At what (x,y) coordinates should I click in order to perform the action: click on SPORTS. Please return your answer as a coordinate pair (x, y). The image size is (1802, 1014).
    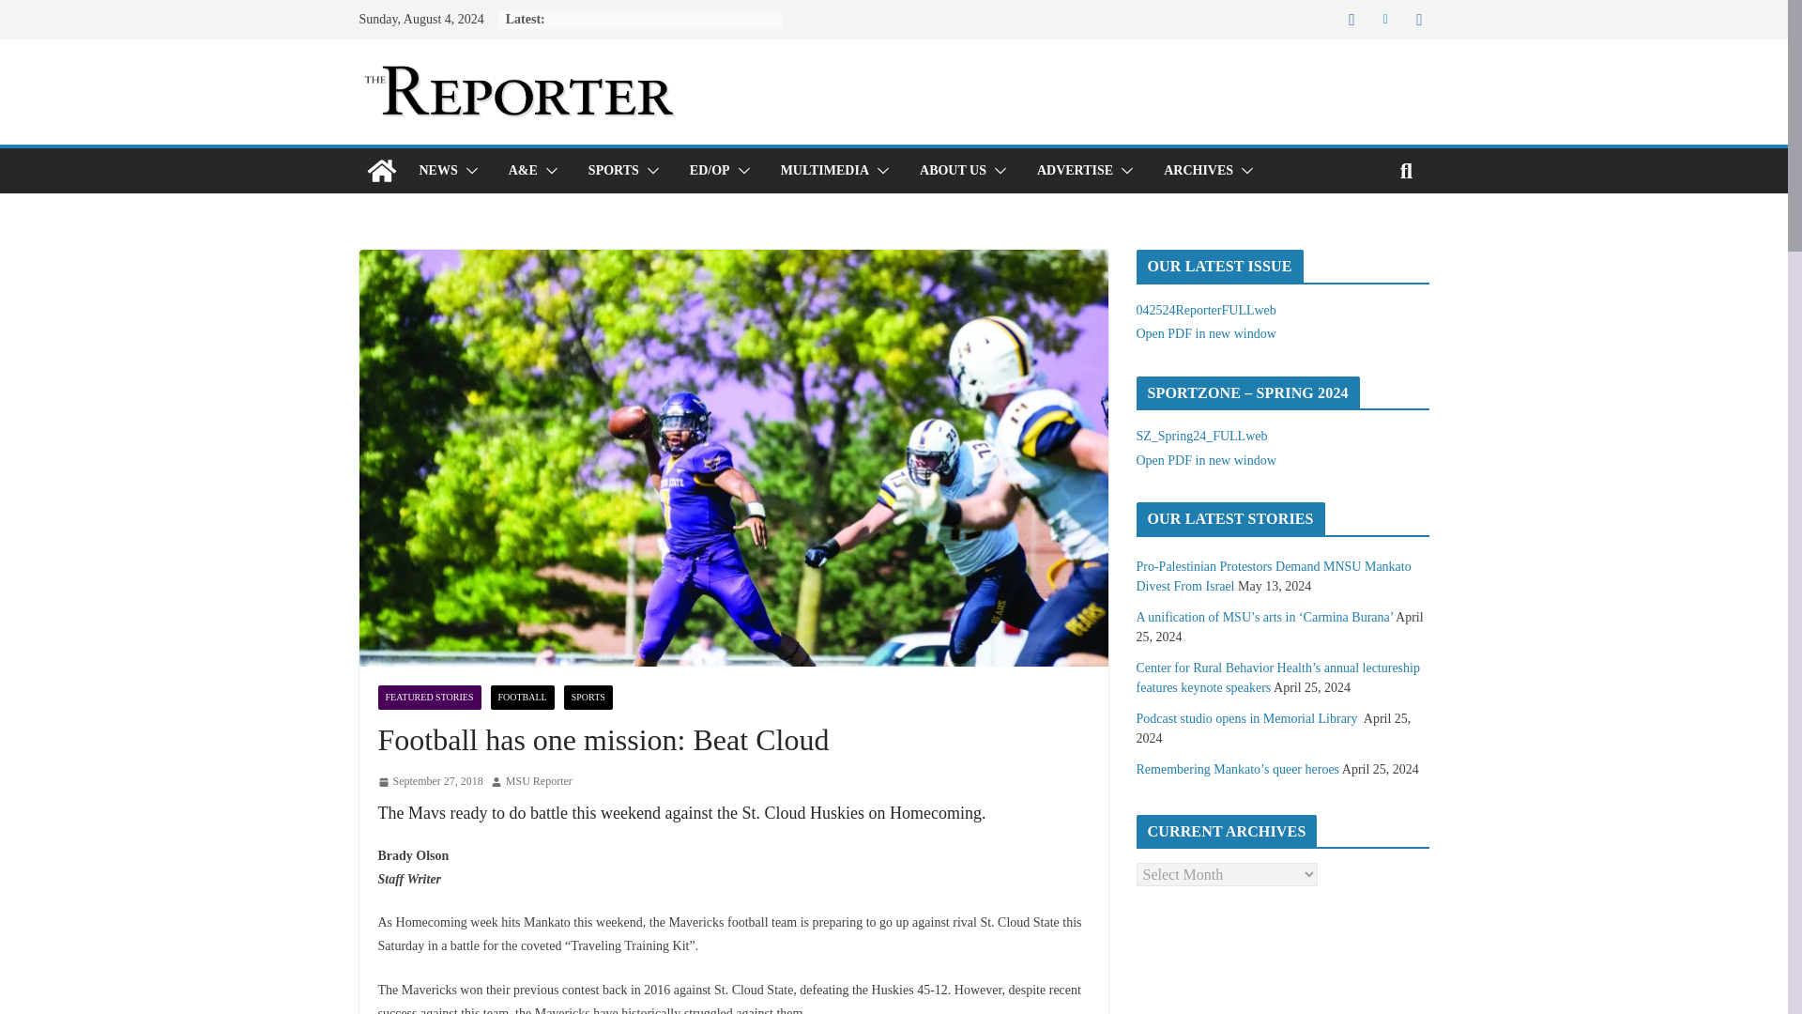
    Looking at the image, I should click on (614, 171).